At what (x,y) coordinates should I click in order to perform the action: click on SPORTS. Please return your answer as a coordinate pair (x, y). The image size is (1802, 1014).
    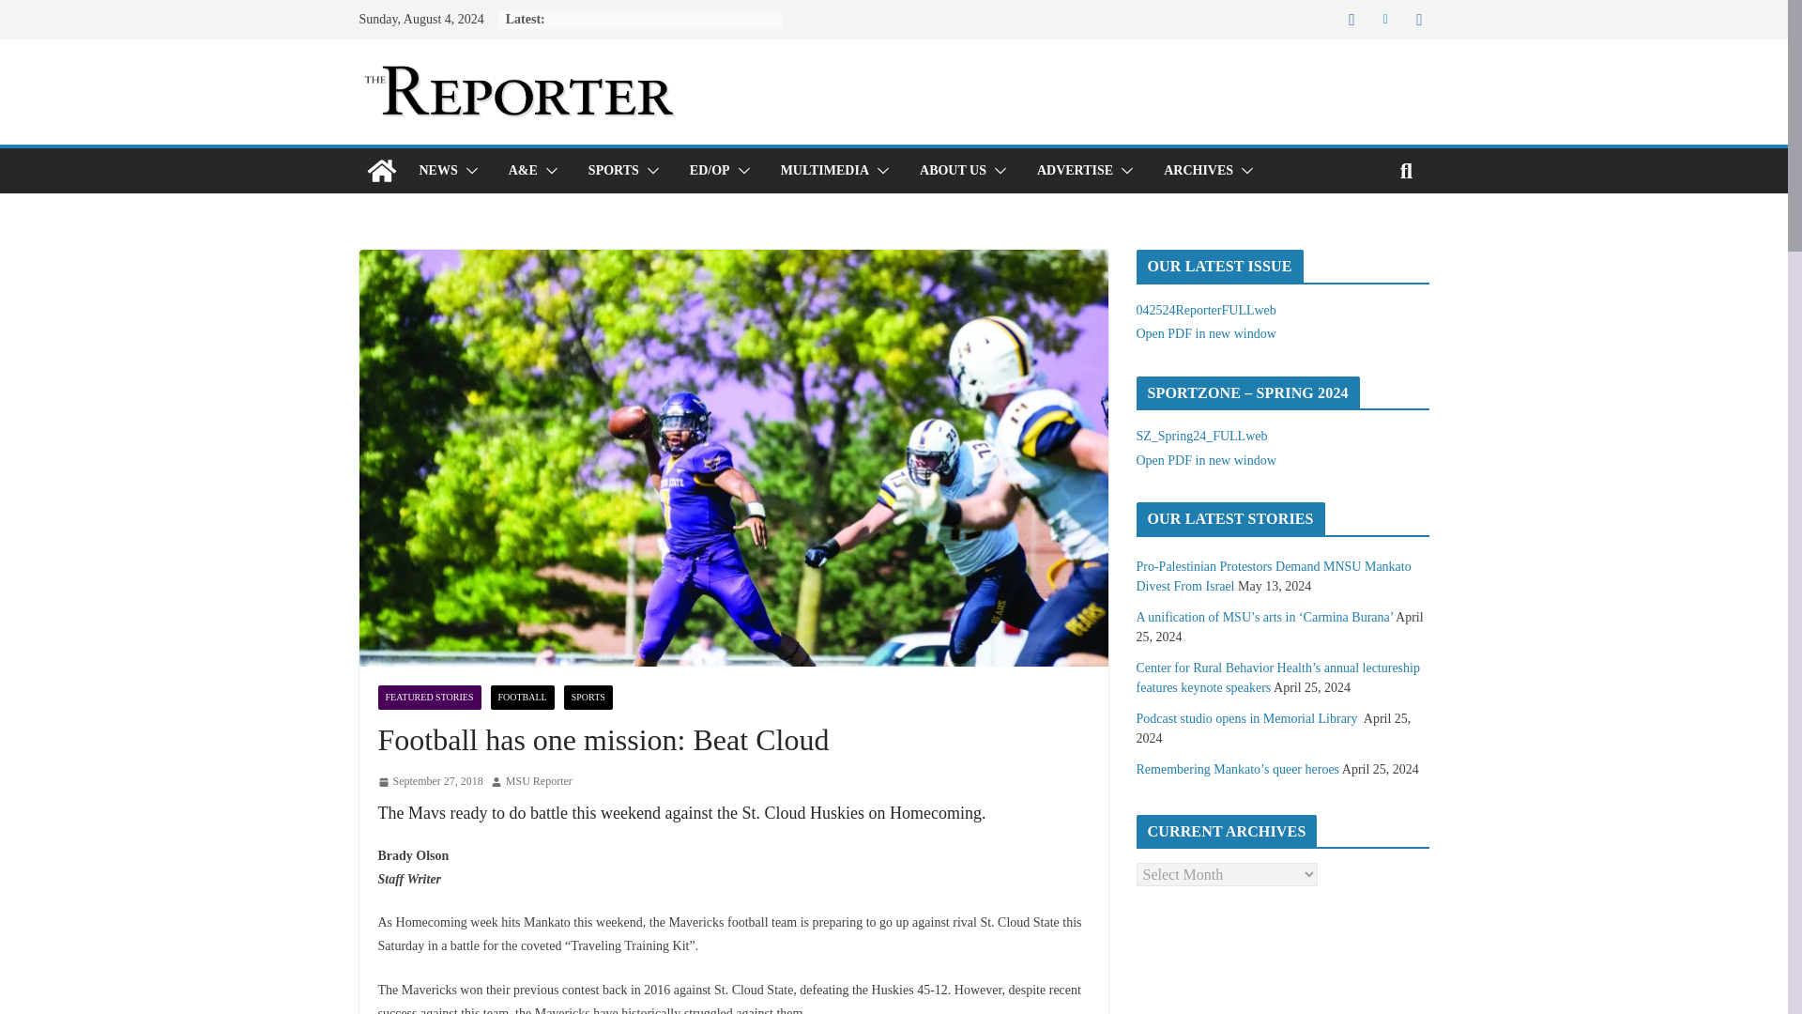
    Looking at the image, I should click on (614, 171).